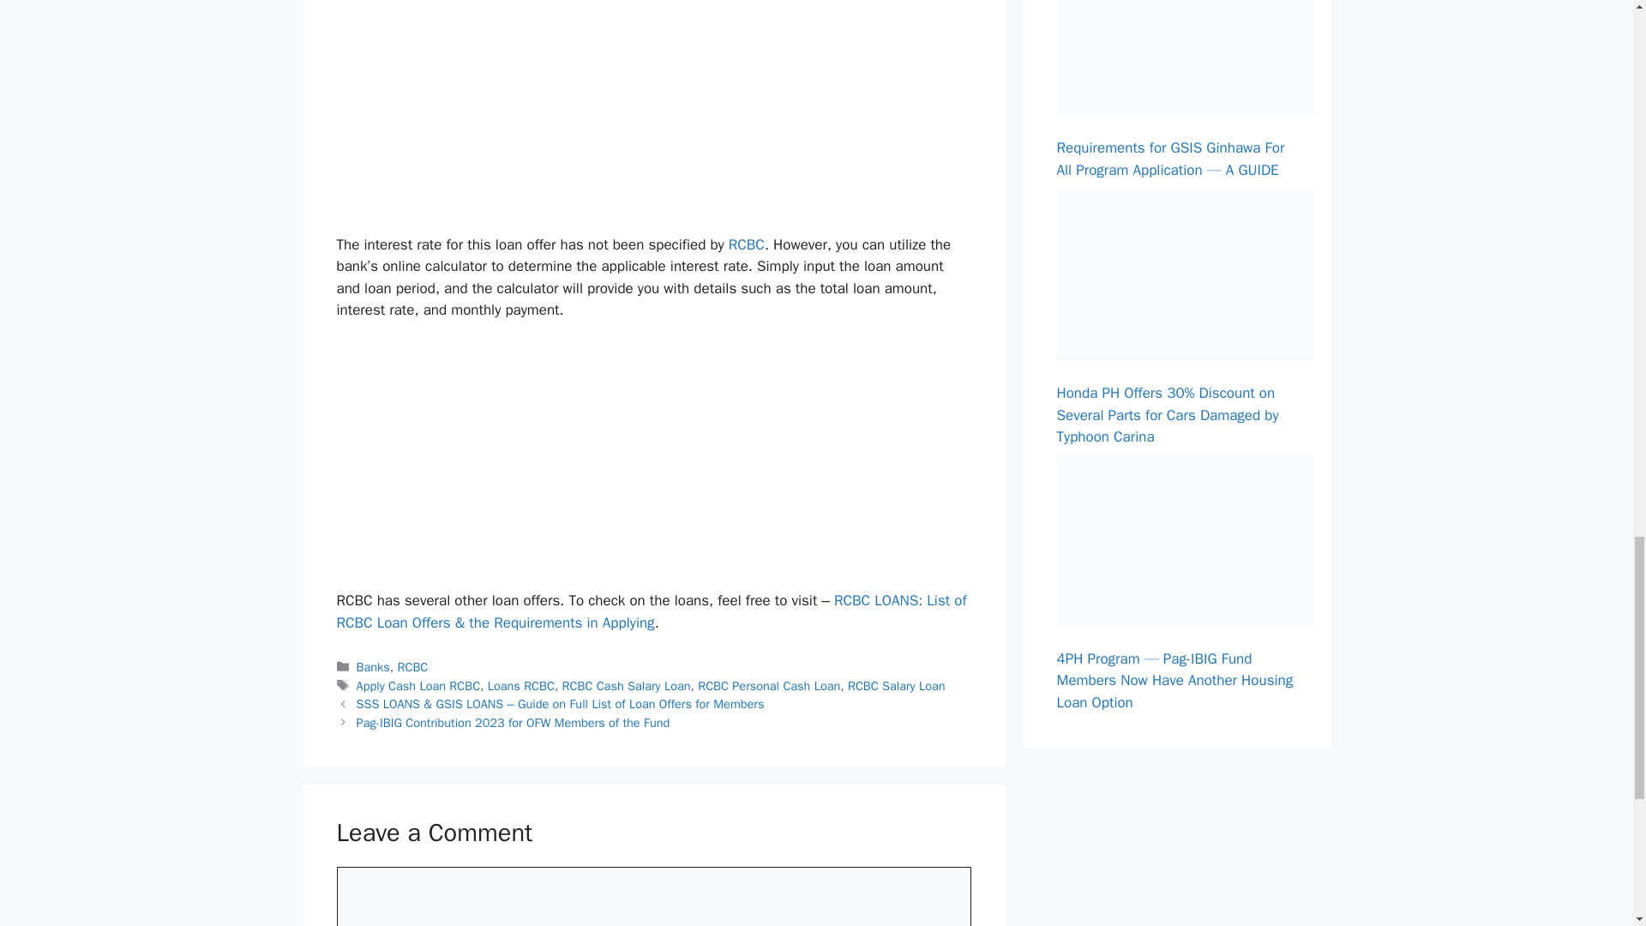 Image resolution: width=1646 pixels, height=926 pixels. I want to click on Advertisement, so click(662, 463).